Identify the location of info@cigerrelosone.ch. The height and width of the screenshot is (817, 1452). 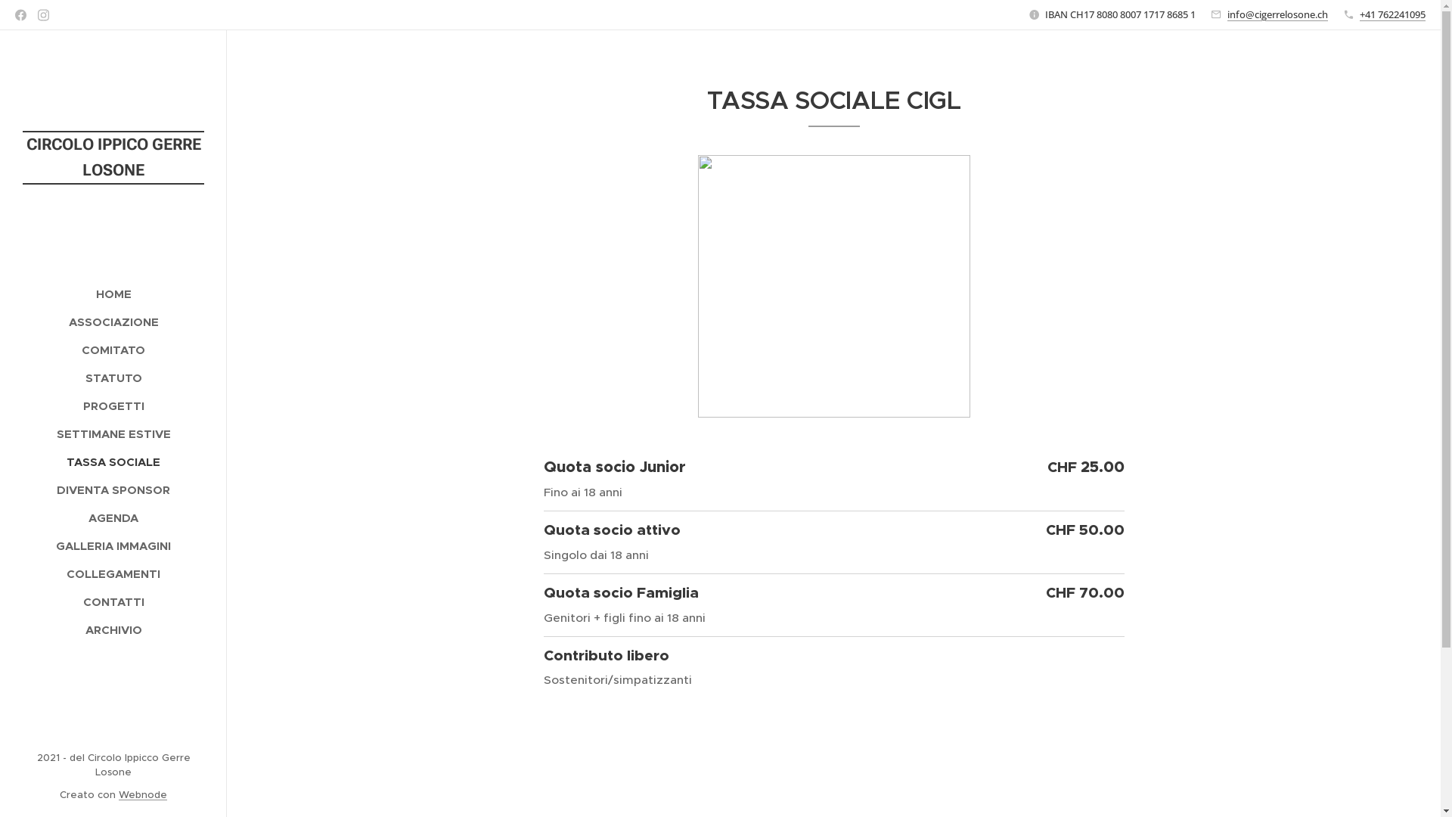
(1278, 14).